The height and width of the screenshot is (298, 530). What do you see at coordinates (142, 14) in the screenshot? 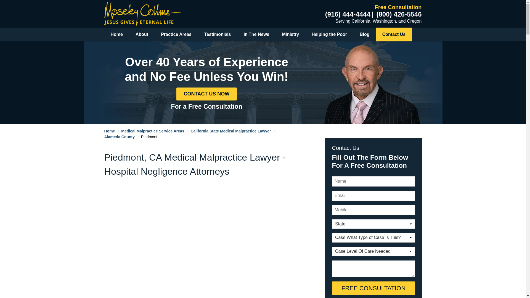
I see `Sacramento Doctor Malpractice Lawyer Moseley Collins Home` at bounding box center [142, 14].